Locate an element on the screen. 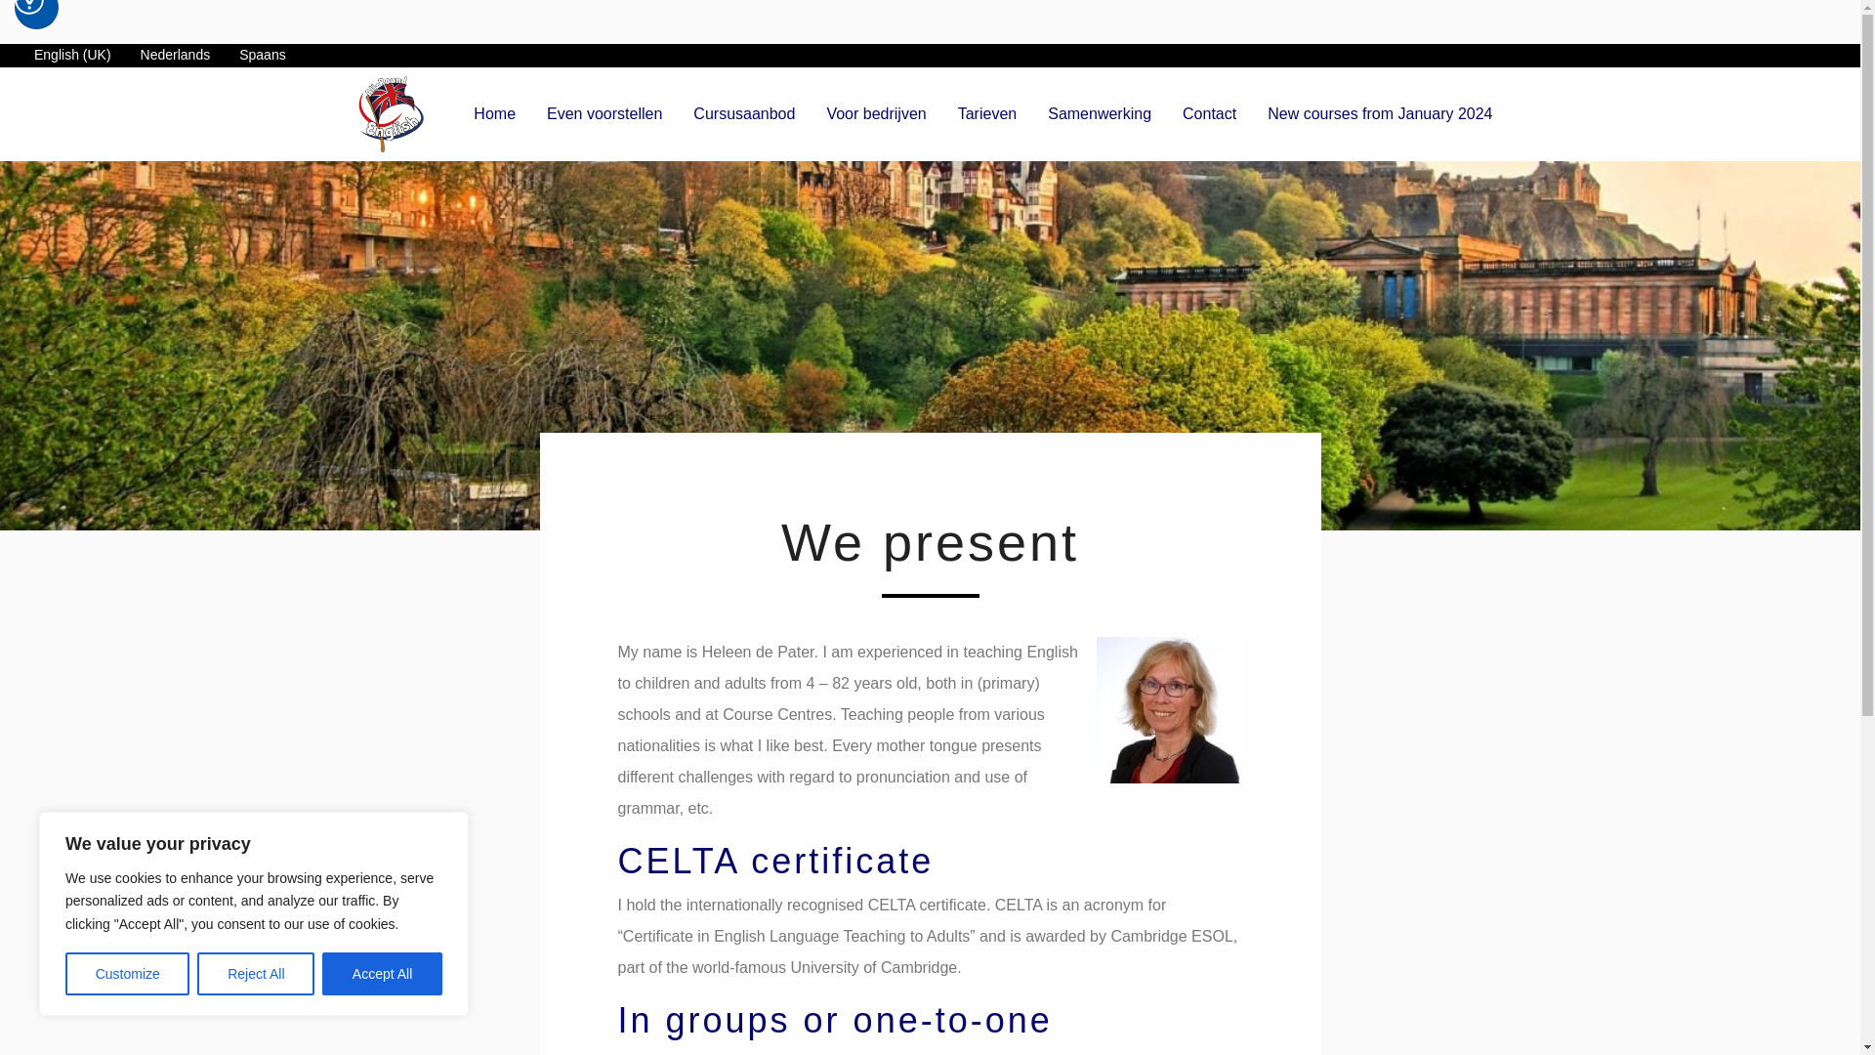  Spaans is located at coordinates (262, 54).